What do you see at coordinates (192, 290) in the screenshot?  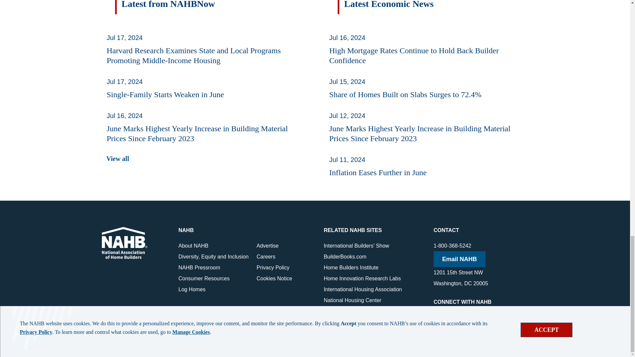 I see `Log Homes` at bounding box center [192, 290].